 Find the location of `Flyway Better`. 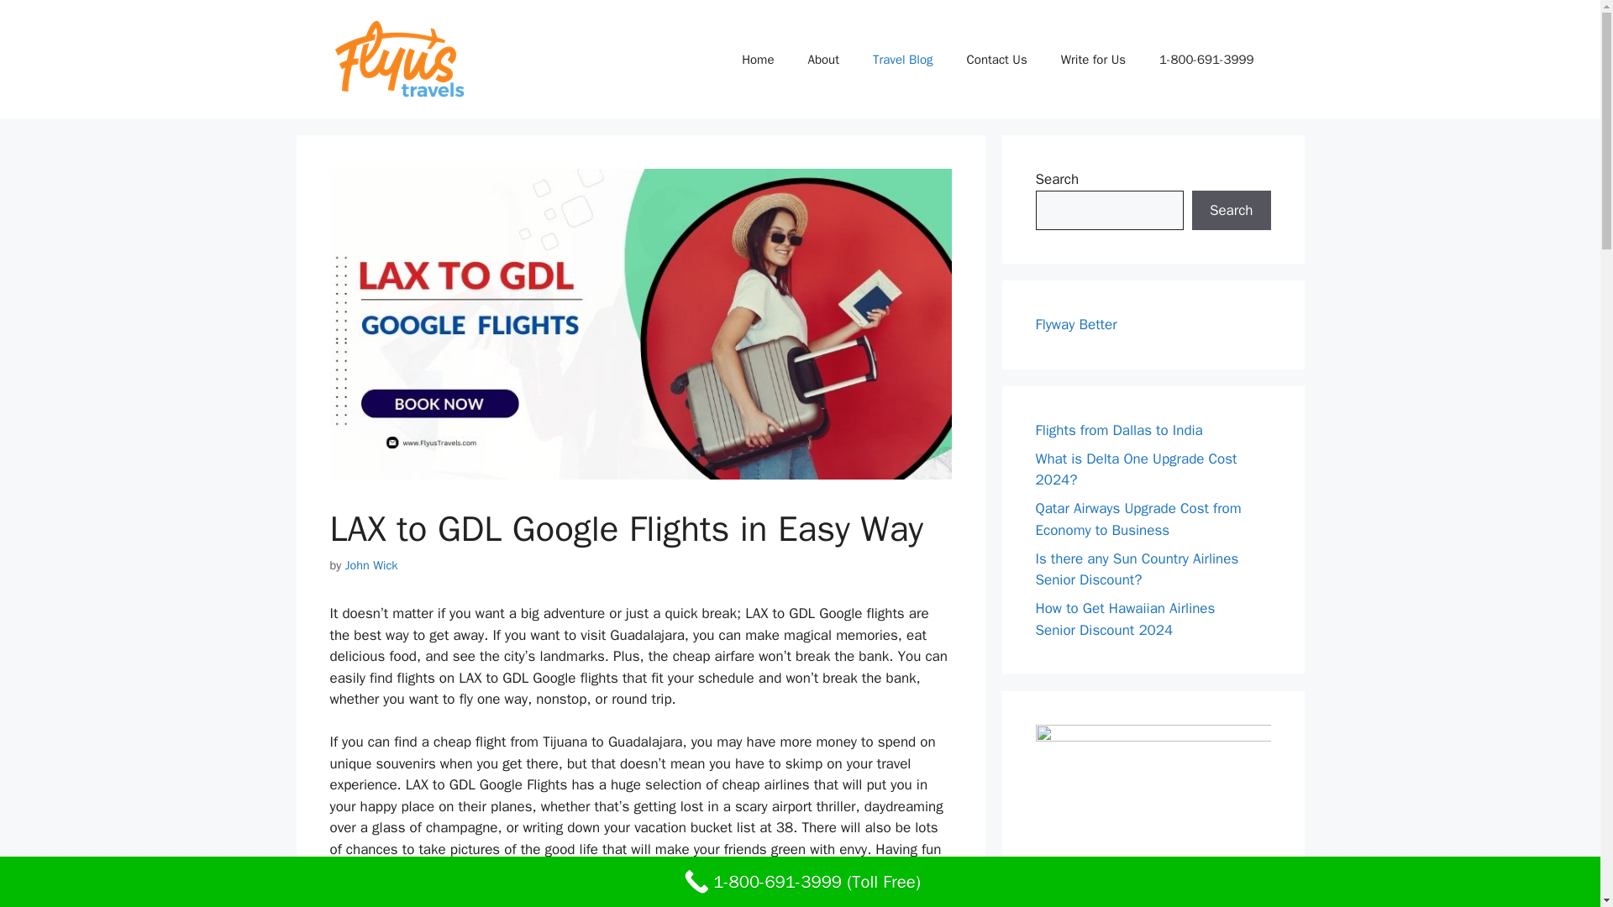

Flyway Better is located at coordinates (1075, 324).